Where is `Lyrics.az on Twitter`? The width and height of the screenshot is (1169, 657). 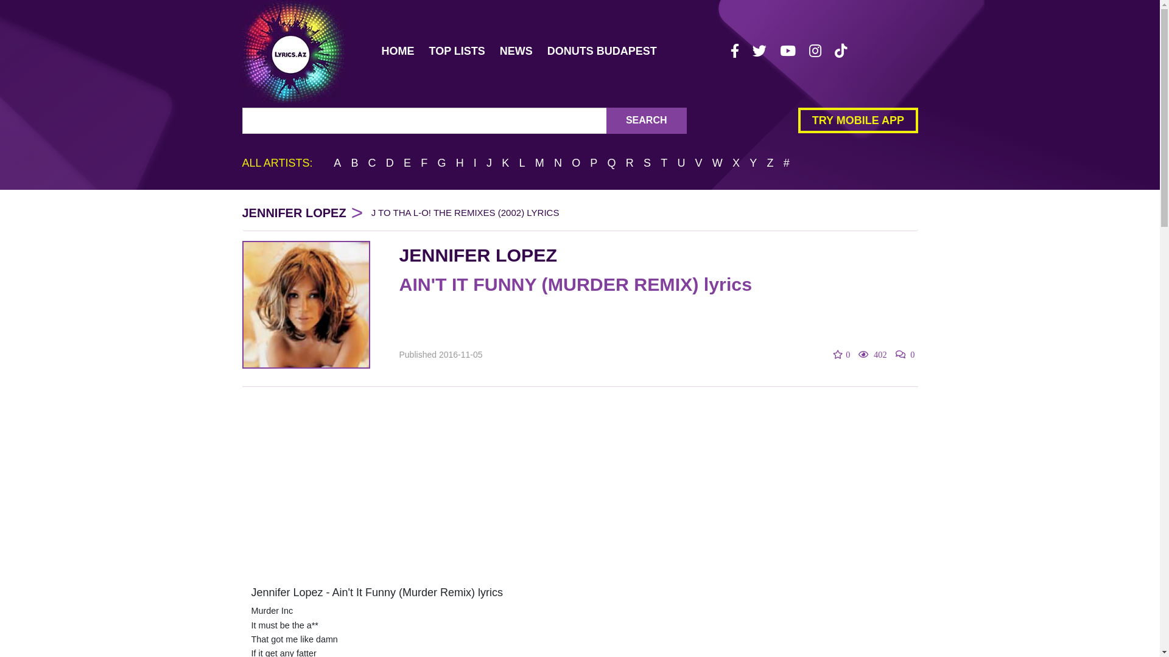
Lyrics.az on Twitter is located at coordinates (760, 51).